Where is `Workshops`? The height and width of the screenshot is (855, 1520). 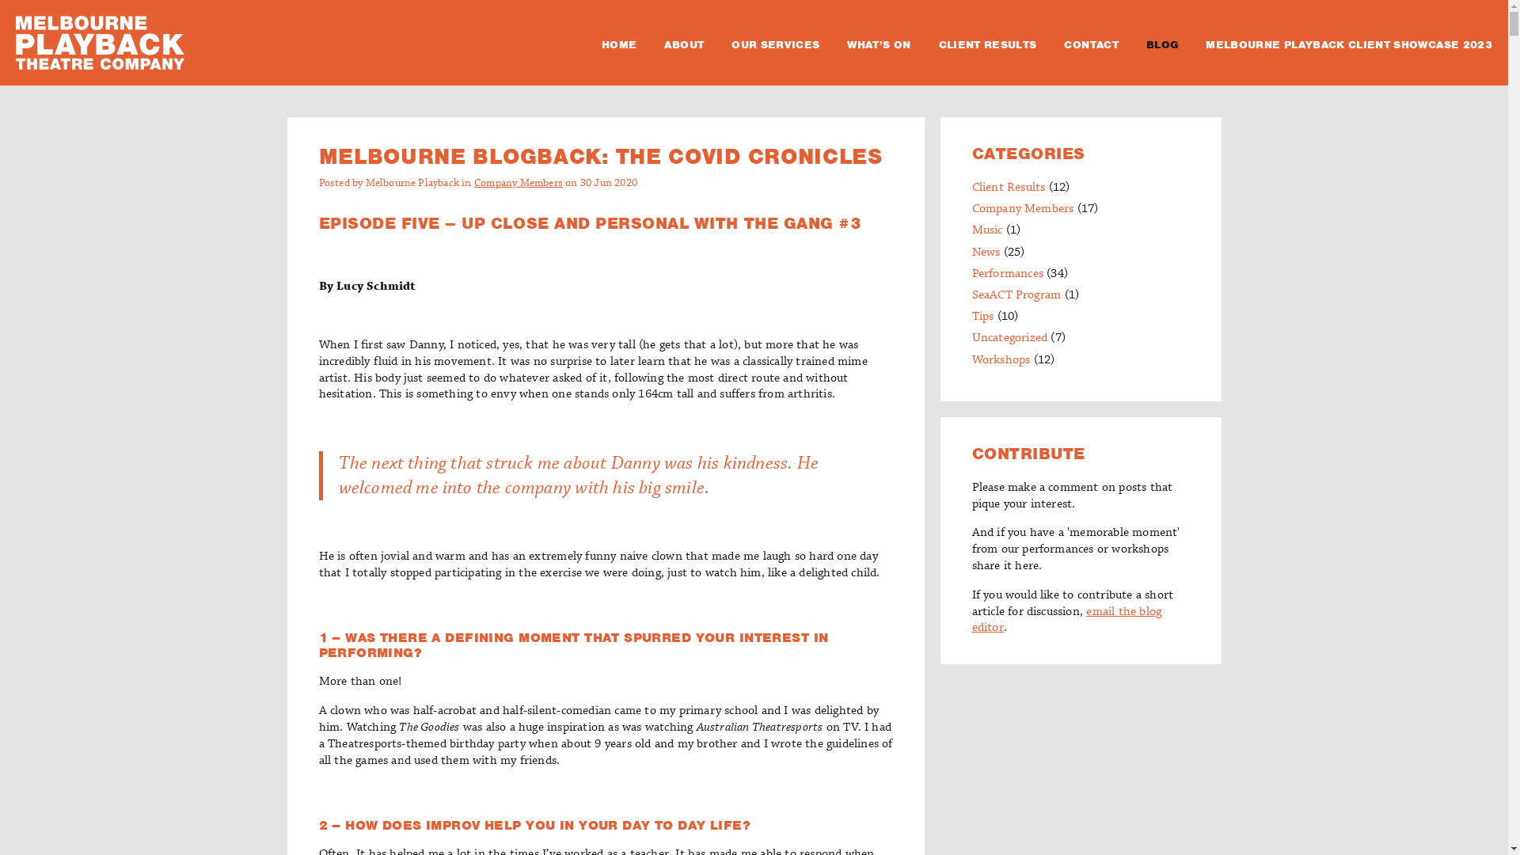 Workshops is located at coordinates (1001, 360).